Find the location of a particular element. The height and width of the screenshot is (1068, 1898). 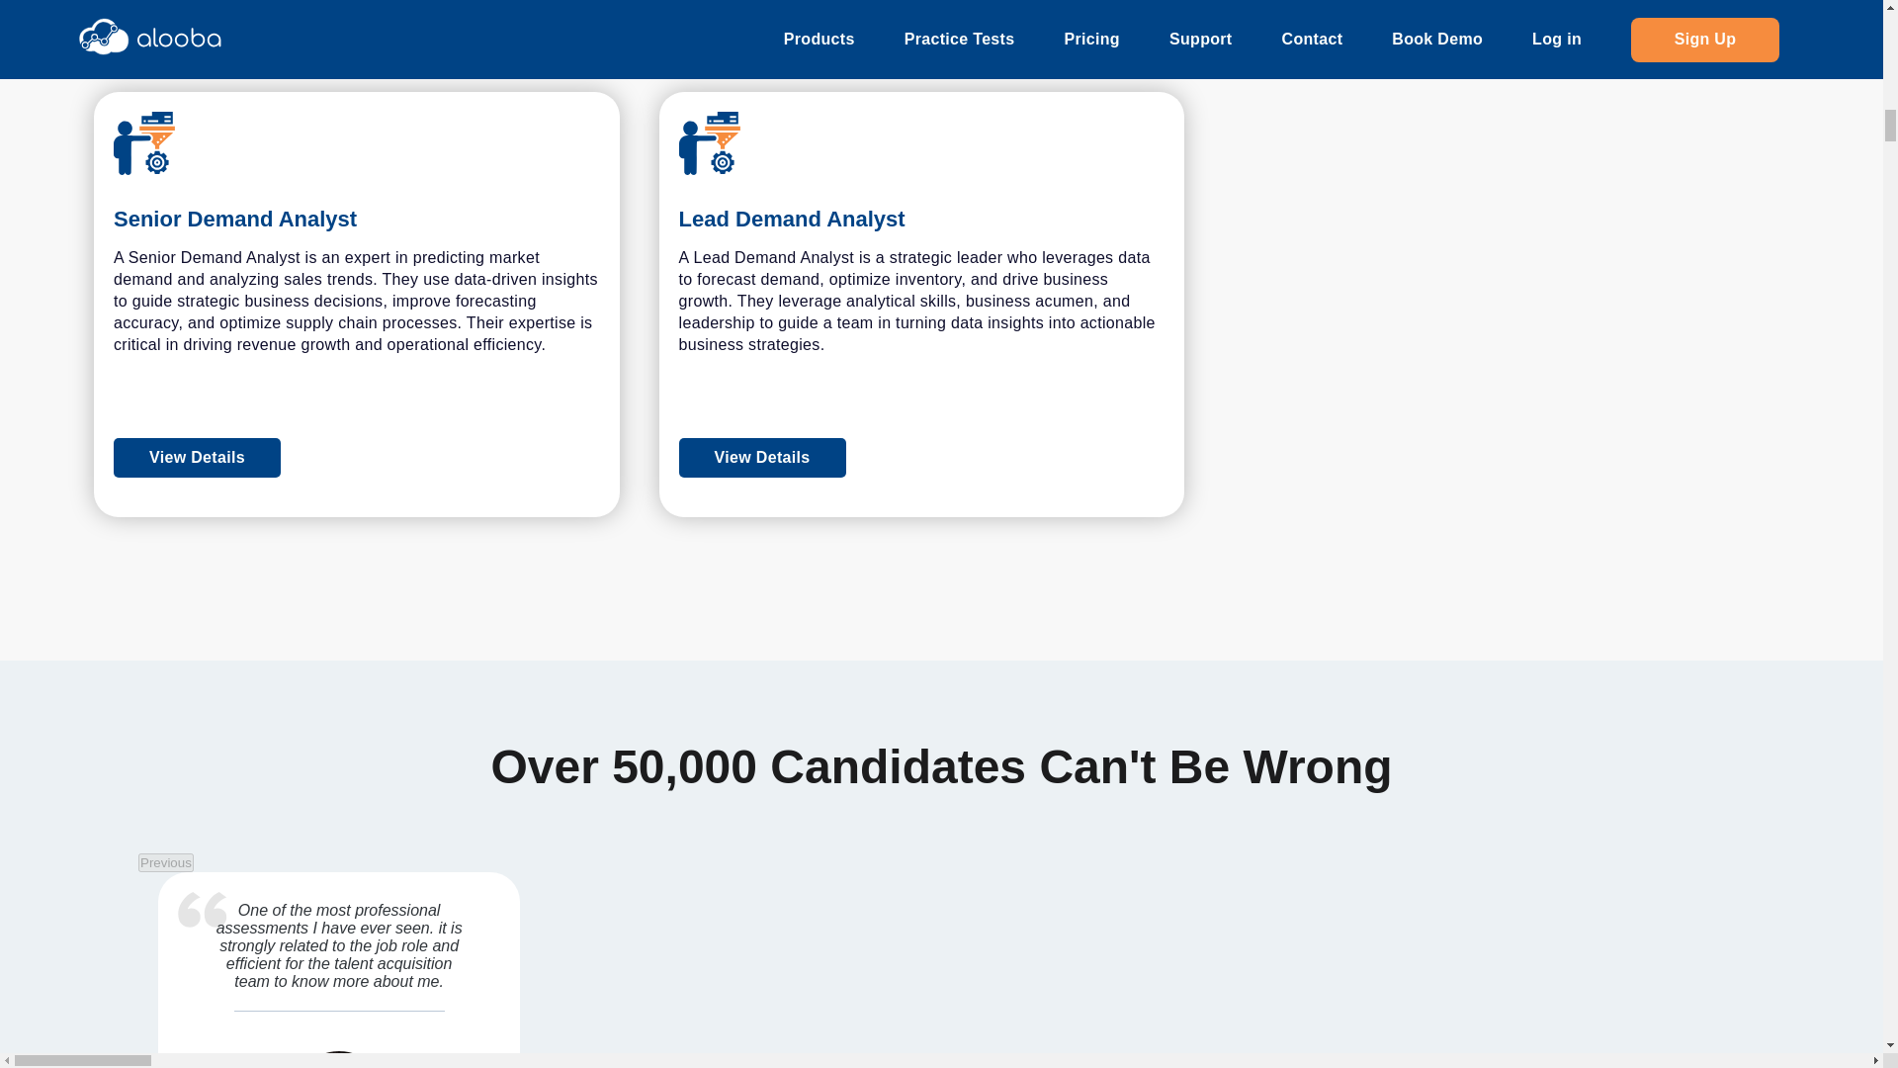

View Details is located at coordinates (356, 457).